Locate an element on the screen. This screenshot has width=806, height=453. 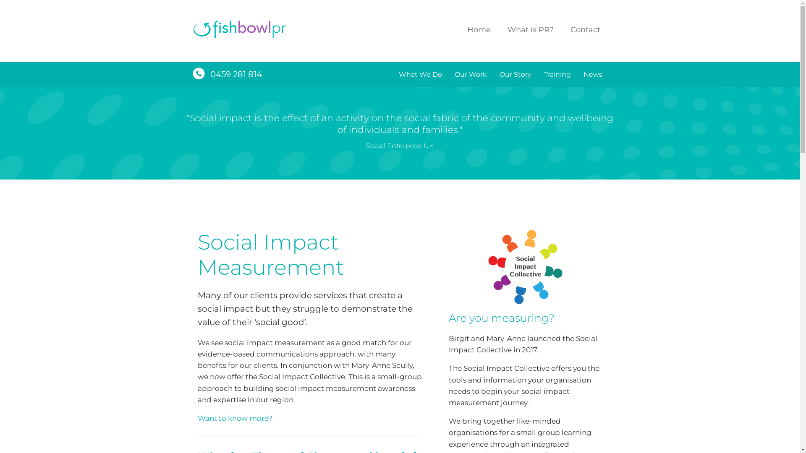
Our Story is located at coordinates (515, 75).